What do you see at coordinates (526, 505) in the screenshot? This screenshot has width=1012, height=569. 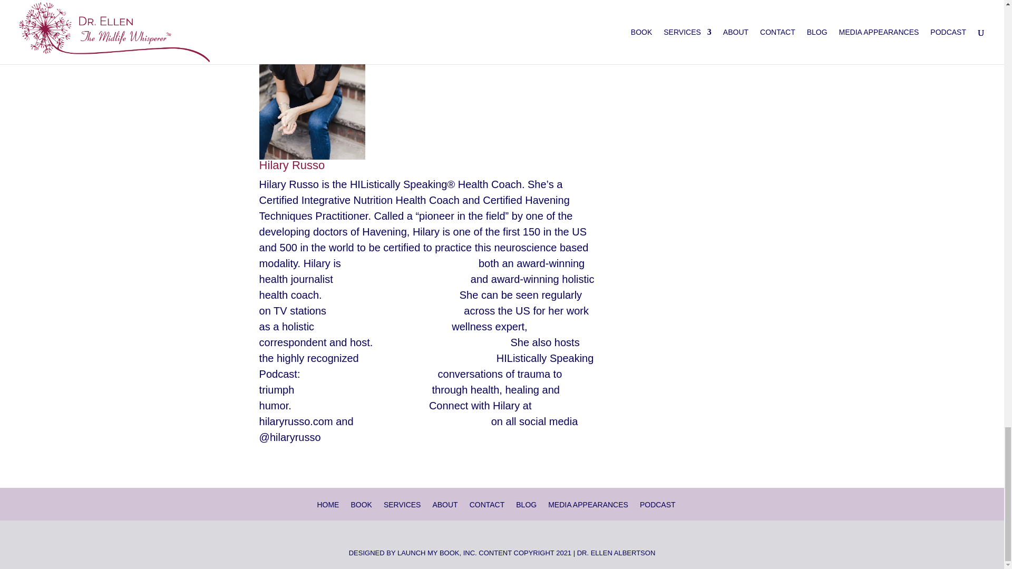 I see `BLOG` at bounding box center [526, 505].